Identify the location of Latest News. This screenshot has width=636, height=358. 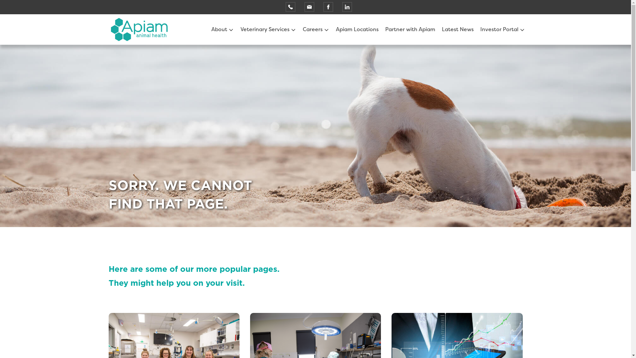
(458, 29).